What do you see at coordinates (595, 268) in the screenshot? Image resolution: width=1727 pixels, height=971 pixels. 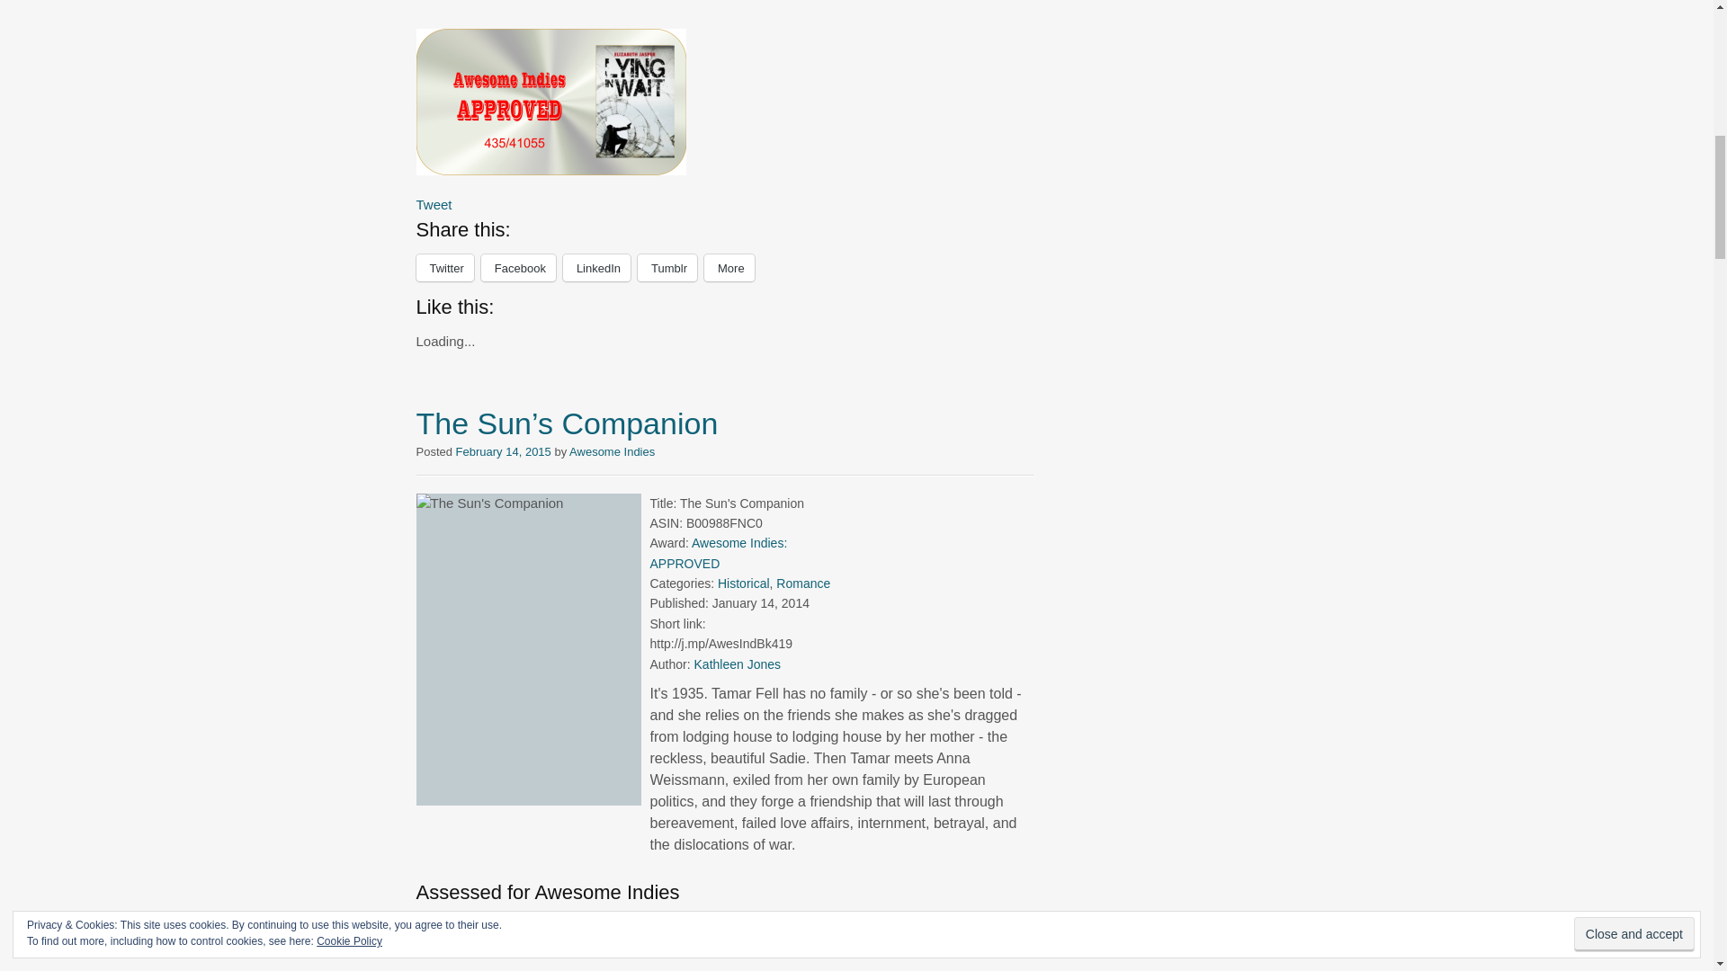 I see `Click to share on LinkedIn` at bounding box center [595, 268].